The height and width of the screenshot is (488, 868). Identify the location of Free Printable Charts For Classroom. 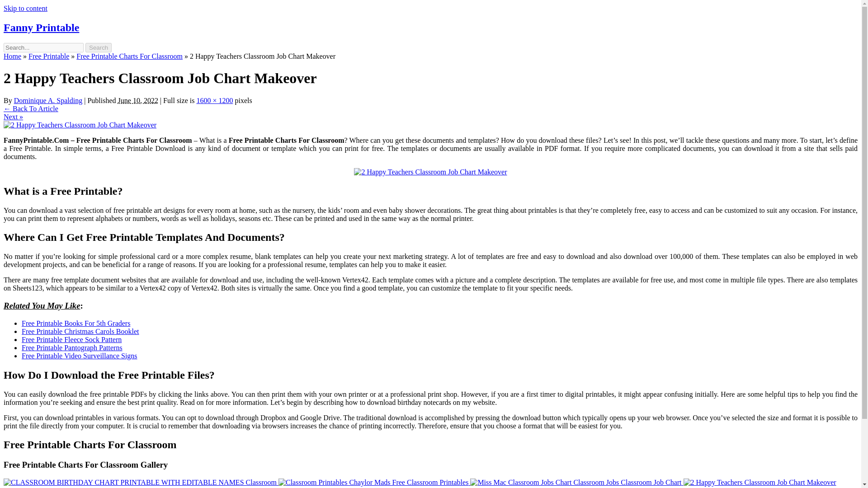
(129, 56).